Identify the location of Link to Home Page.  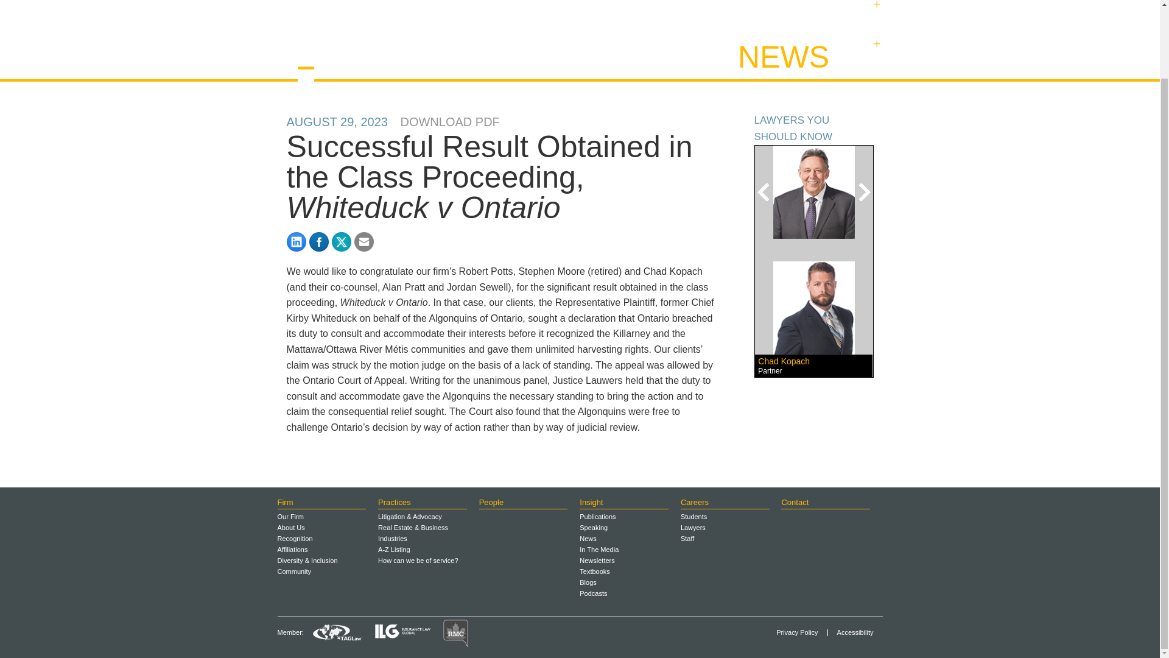
(353, 45).